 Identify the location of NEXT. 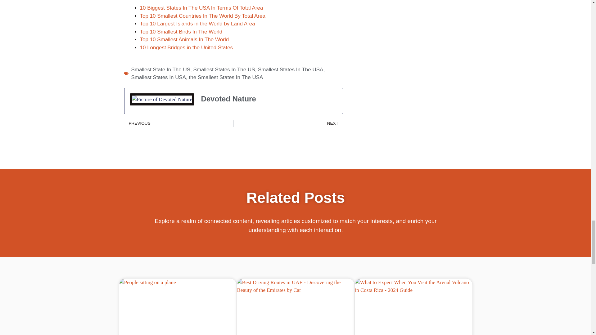
(288, 123).